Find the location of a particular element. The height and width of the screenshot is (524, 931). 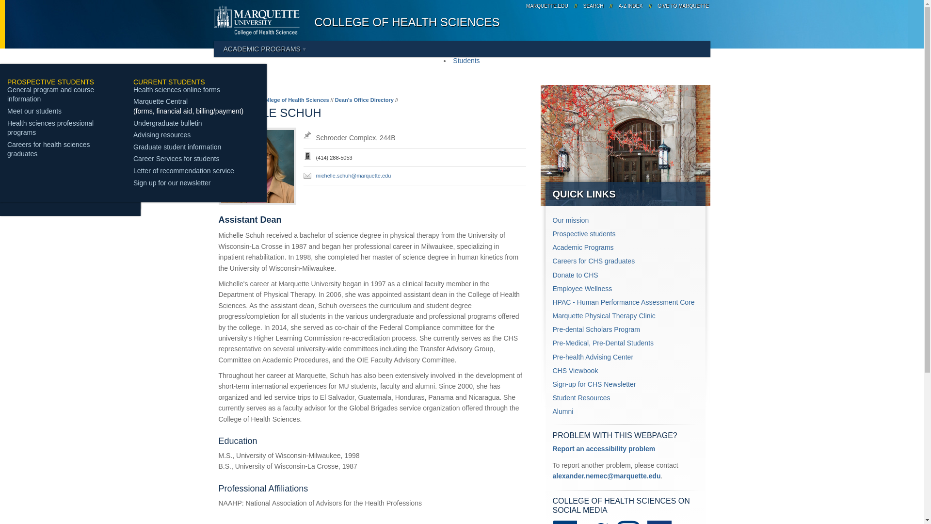

Marquette Central is located at coordinates (160, 101).